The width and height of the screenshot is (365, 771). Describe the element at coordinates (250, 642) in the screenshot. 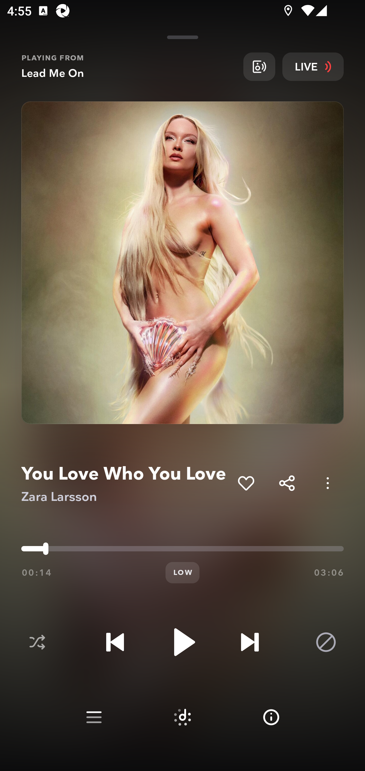

I see `Next` at that location.